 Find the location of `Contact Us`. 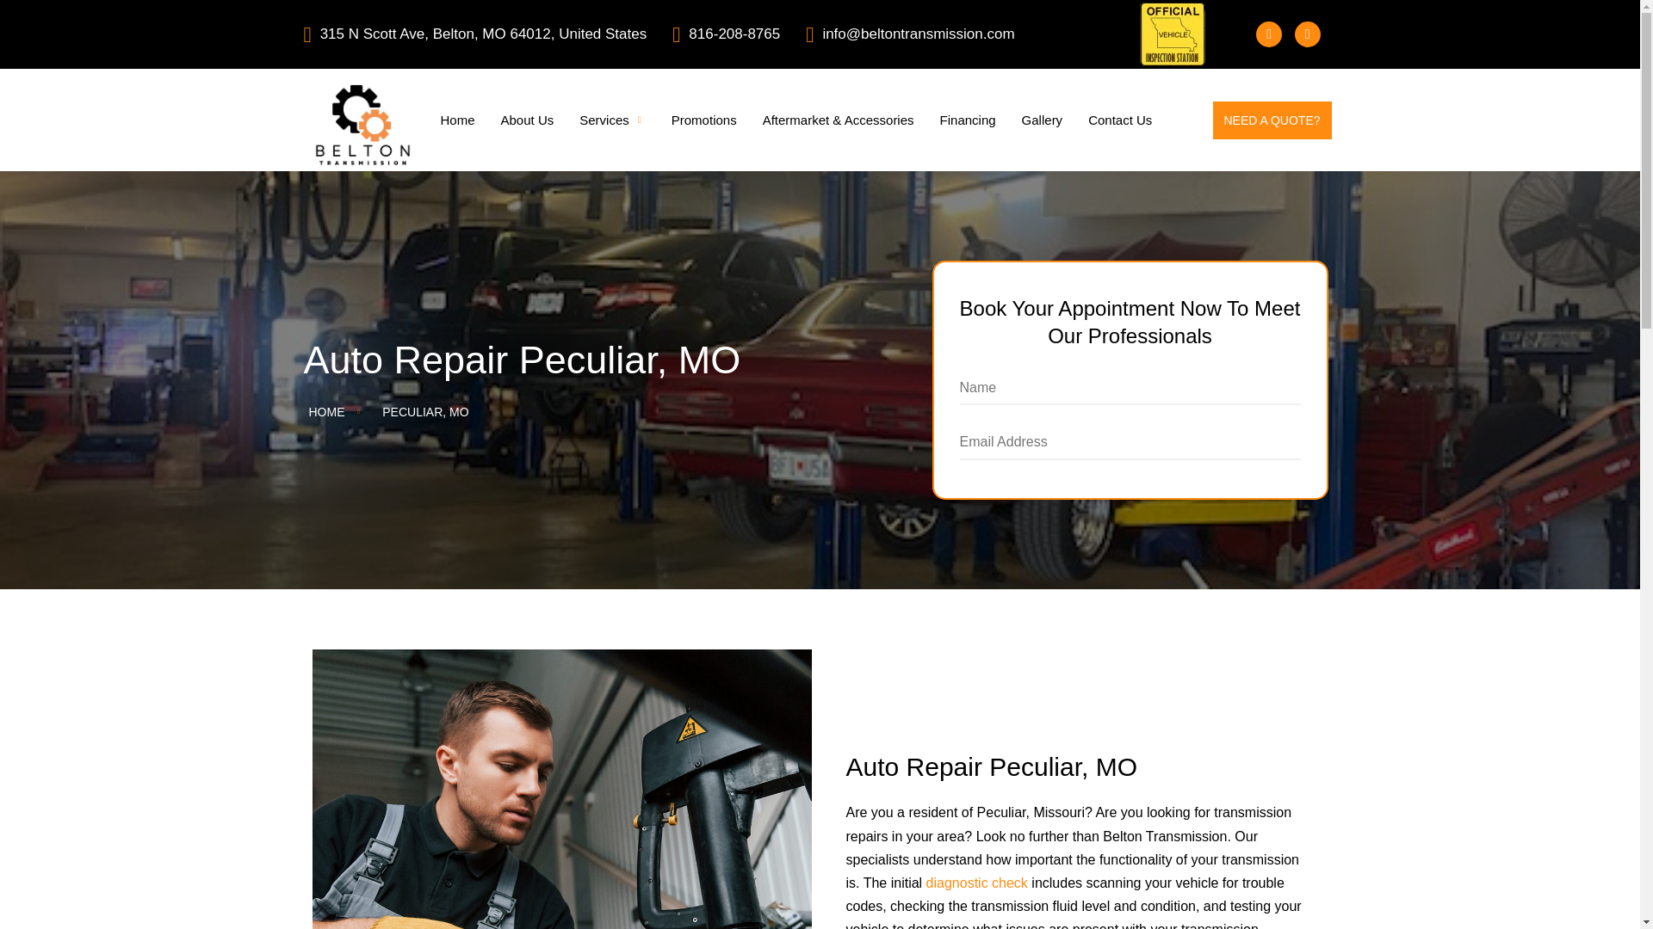

Contact Us is located at coordinates (704, 120).